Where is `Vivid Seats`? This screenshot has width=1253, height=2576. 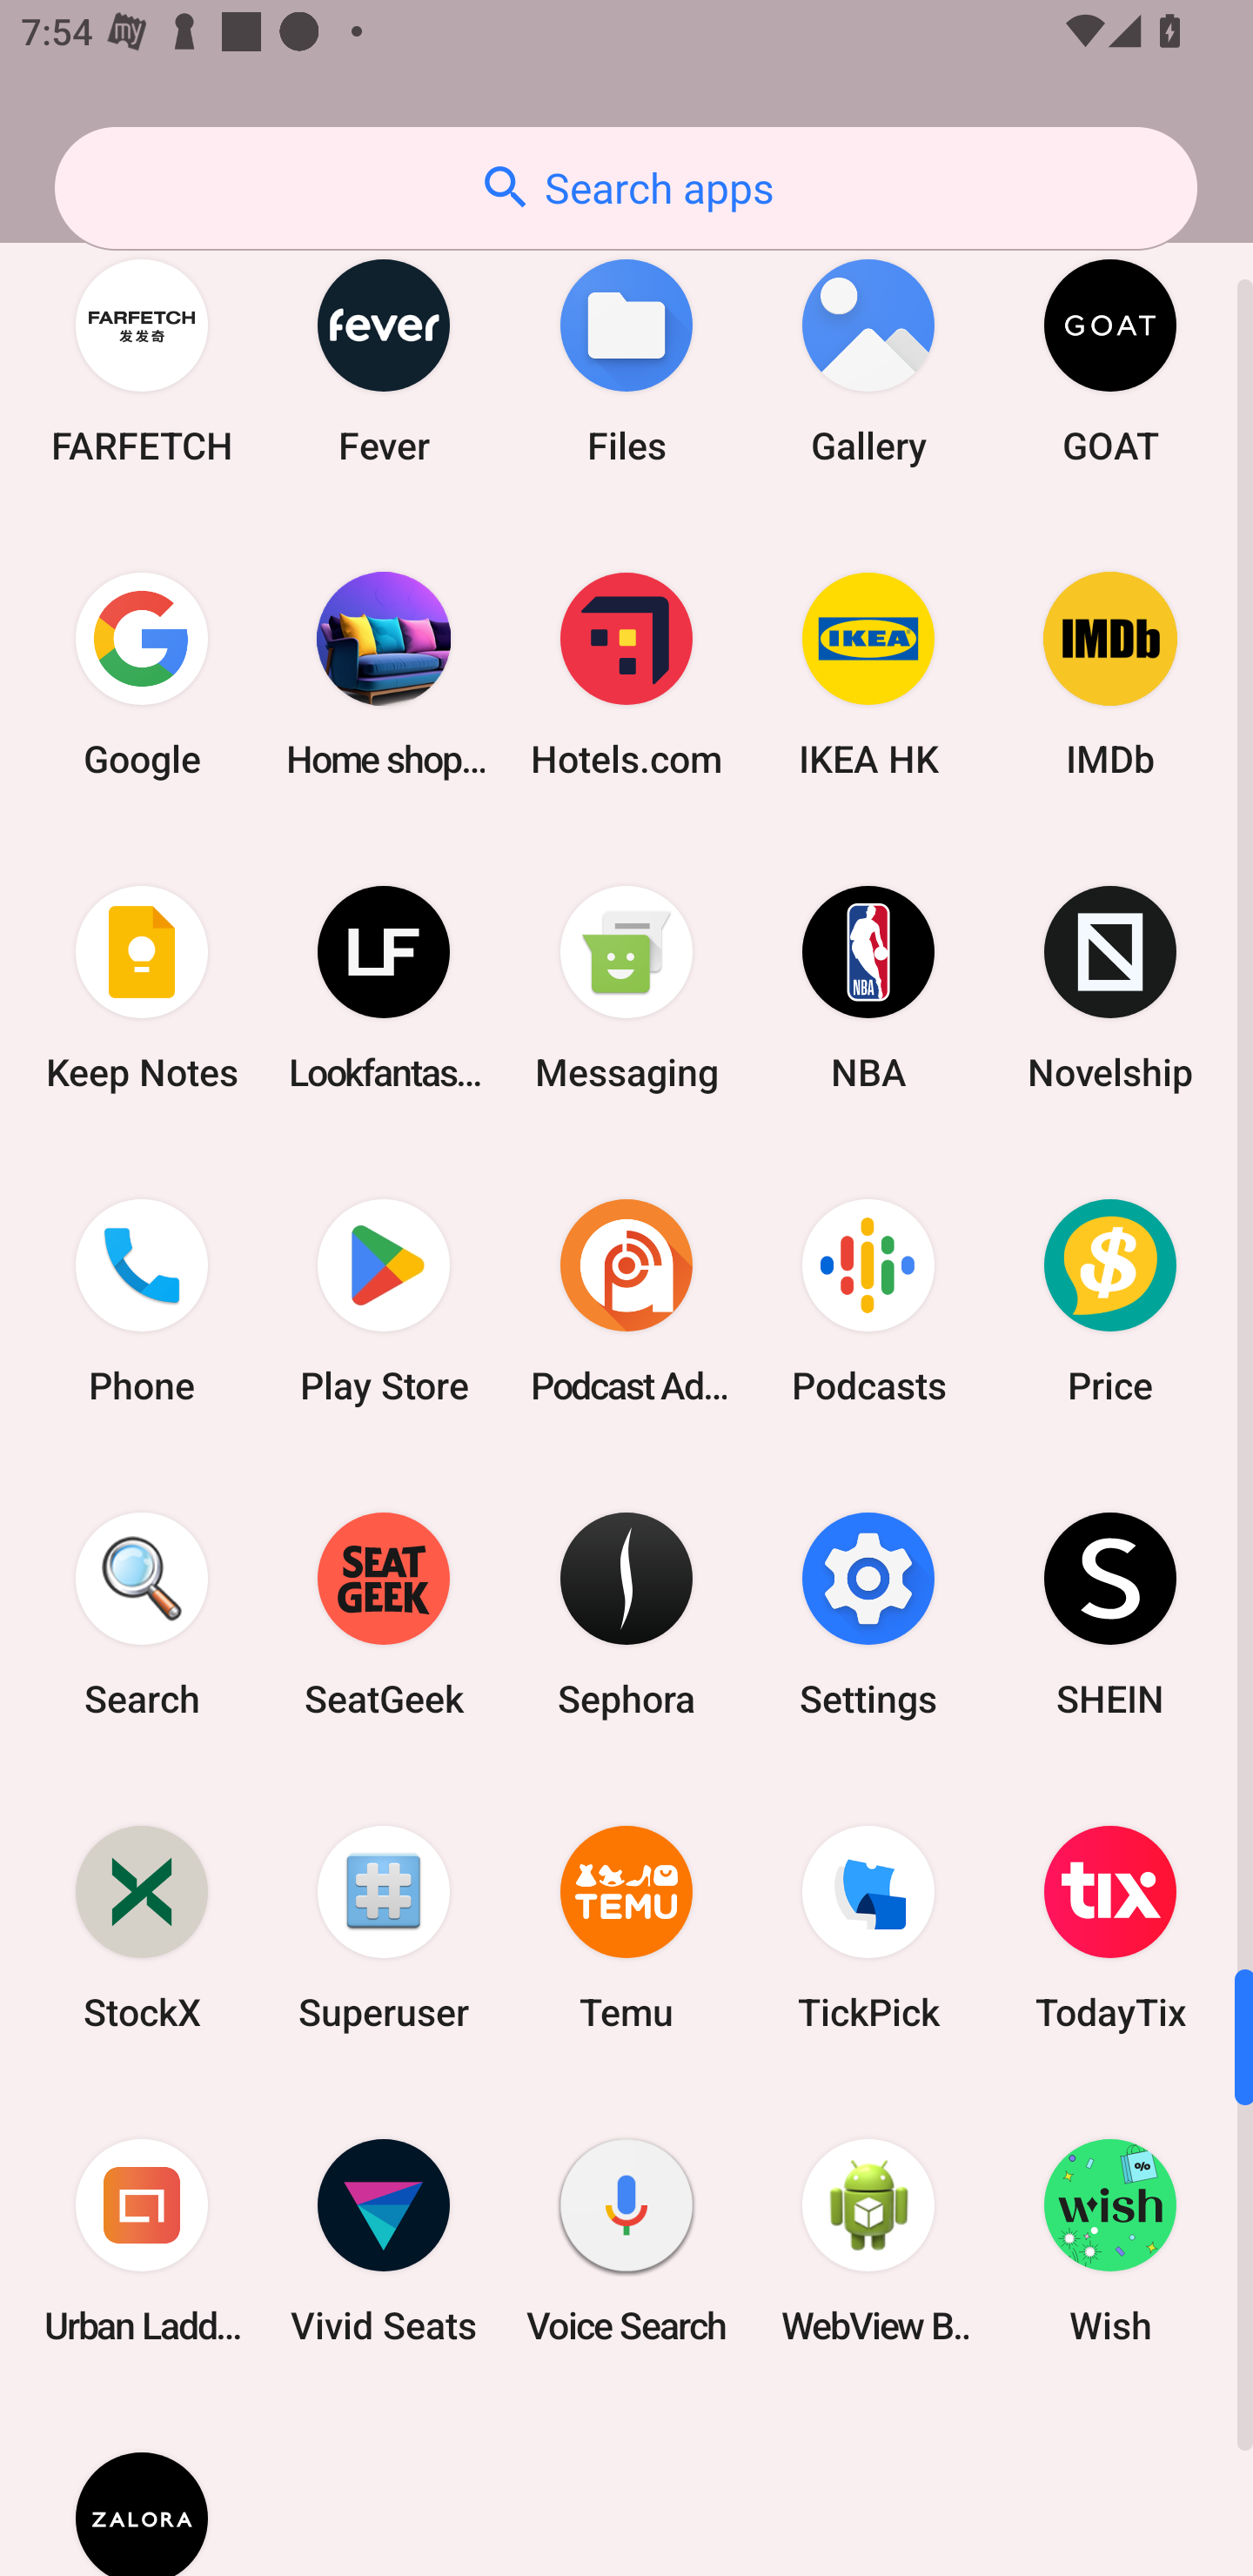 Vivid Seats is located at coordinates (384, 2240).